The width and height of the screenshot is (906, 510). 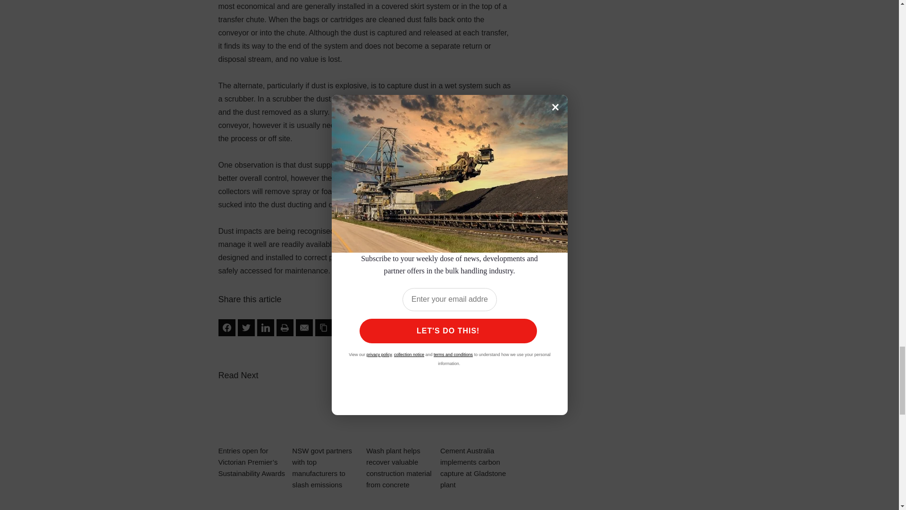 I want to click on Share on Email, so click(x=304, y=328).